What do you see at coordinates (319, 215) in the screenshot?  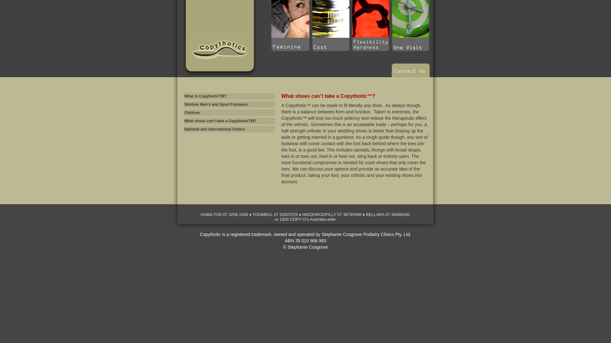 I see `INDOOROOPILLY` at bounding box center [319, 215].